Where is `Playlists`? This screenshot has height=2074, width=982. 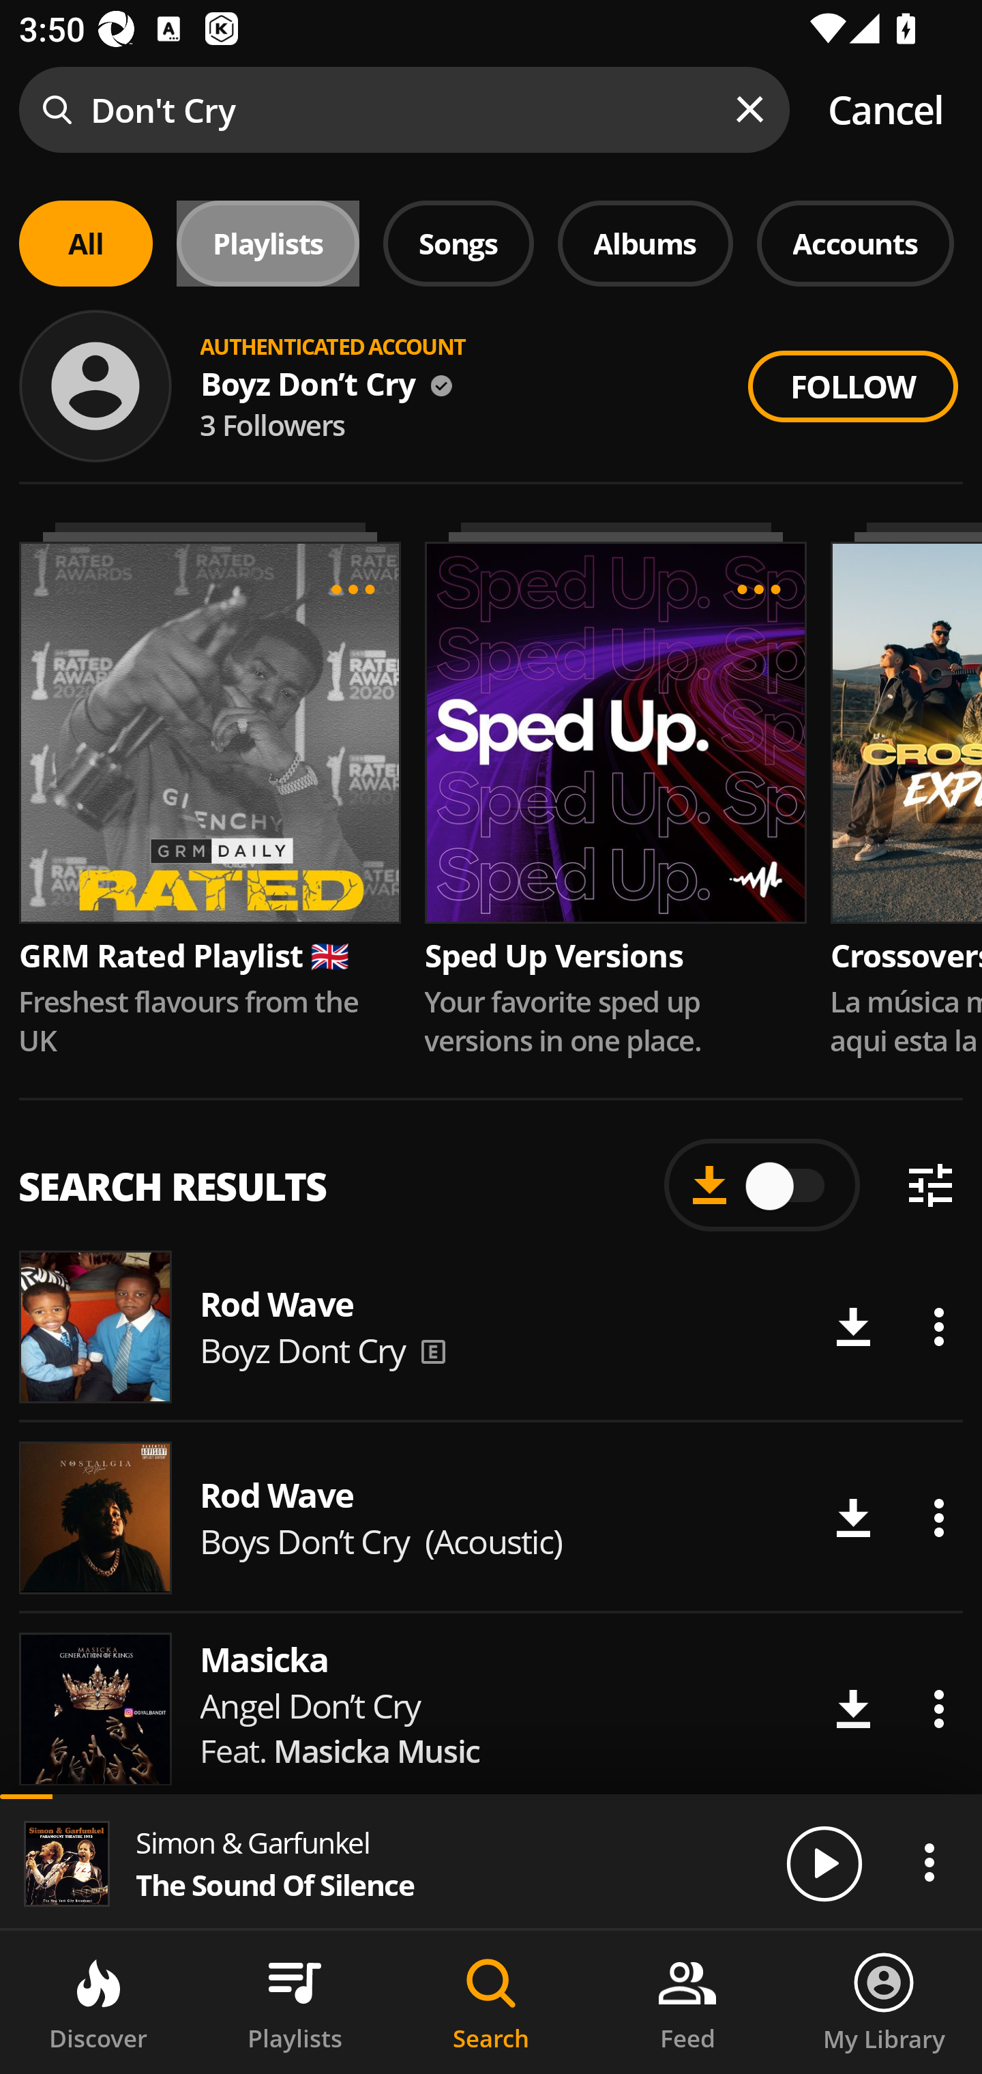
Playlists is located at coordinates (268, 243).